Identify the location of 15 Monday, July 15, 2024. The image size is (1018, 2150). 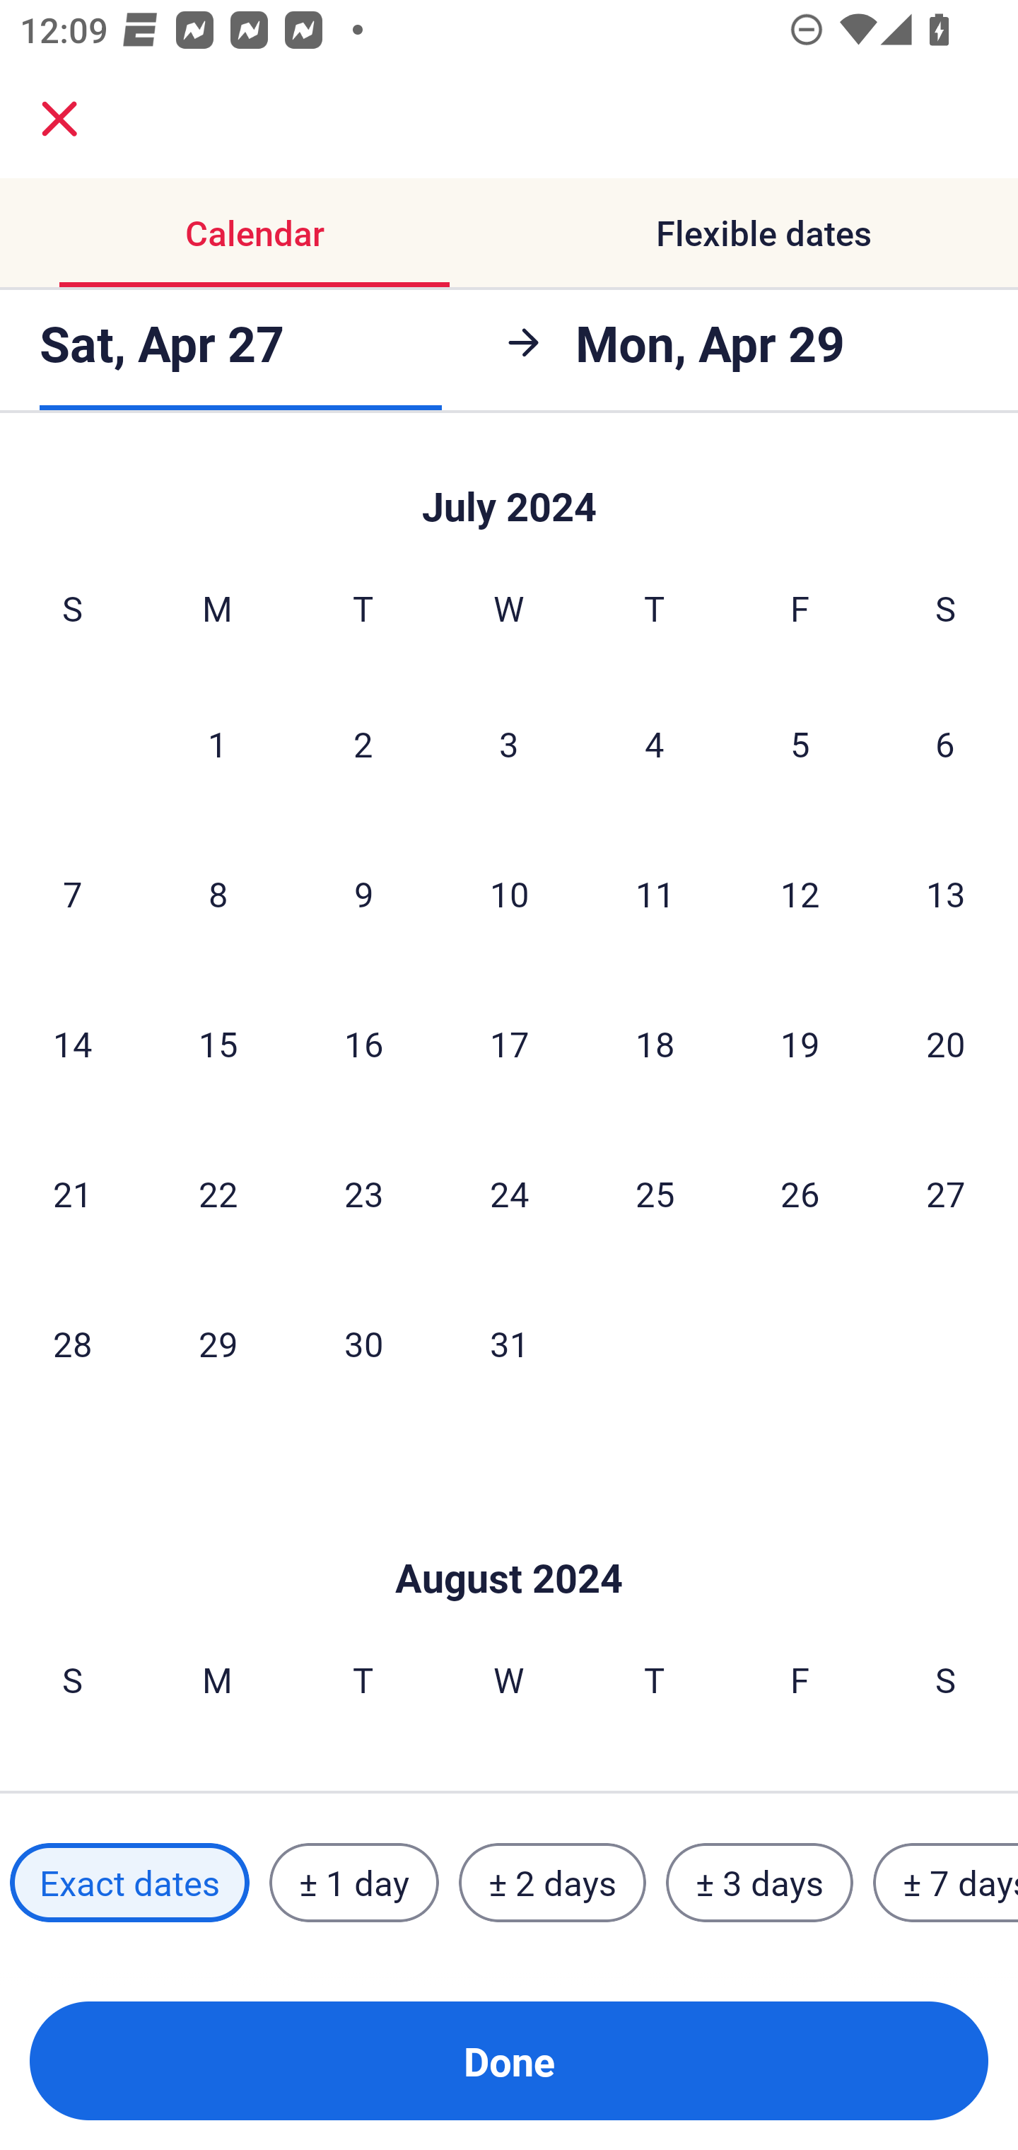
(218, 1044).